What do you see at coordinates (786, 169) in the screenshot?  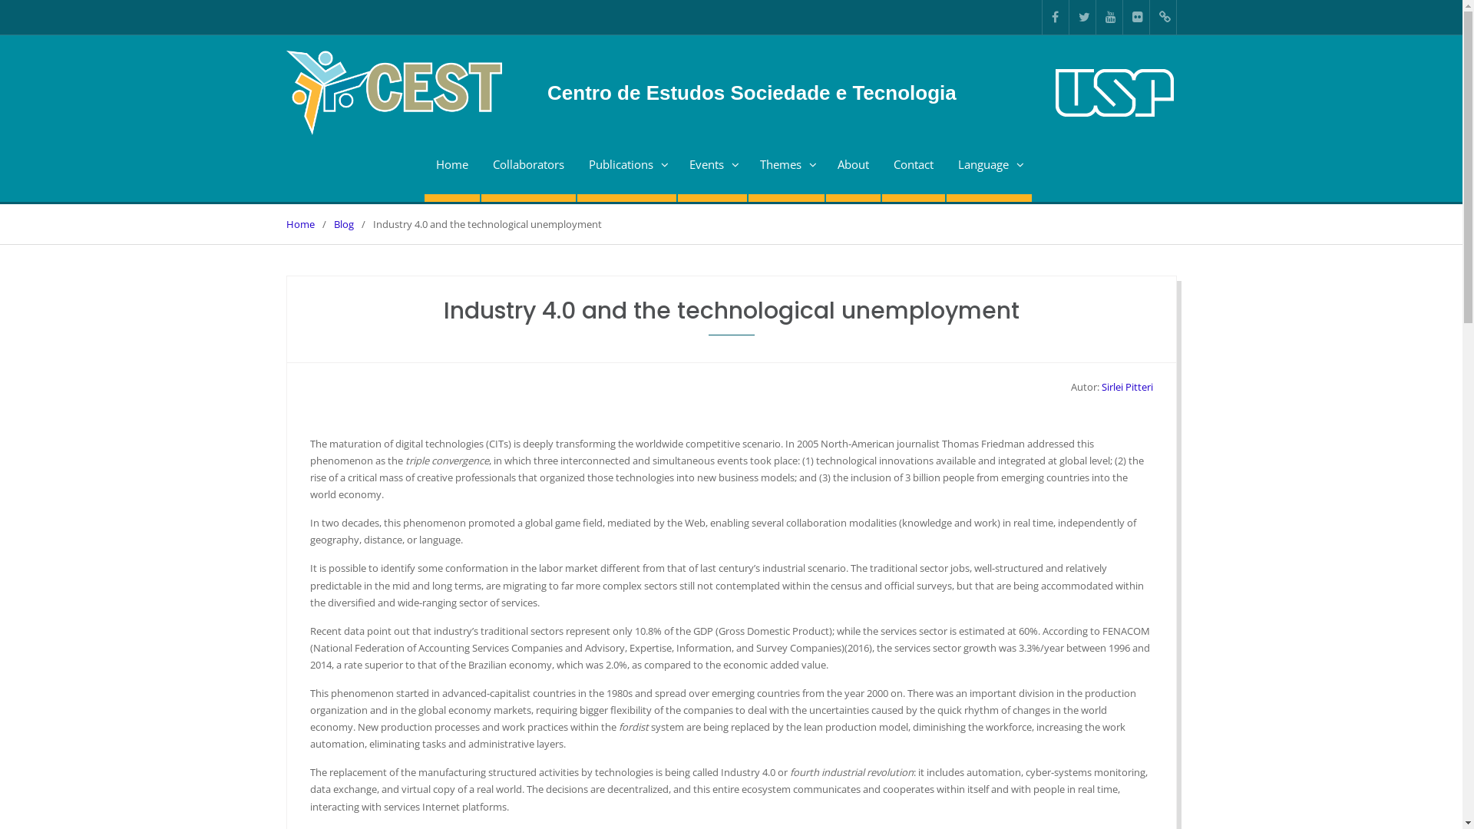 I see `Themes` at bounding box center [786, 169].